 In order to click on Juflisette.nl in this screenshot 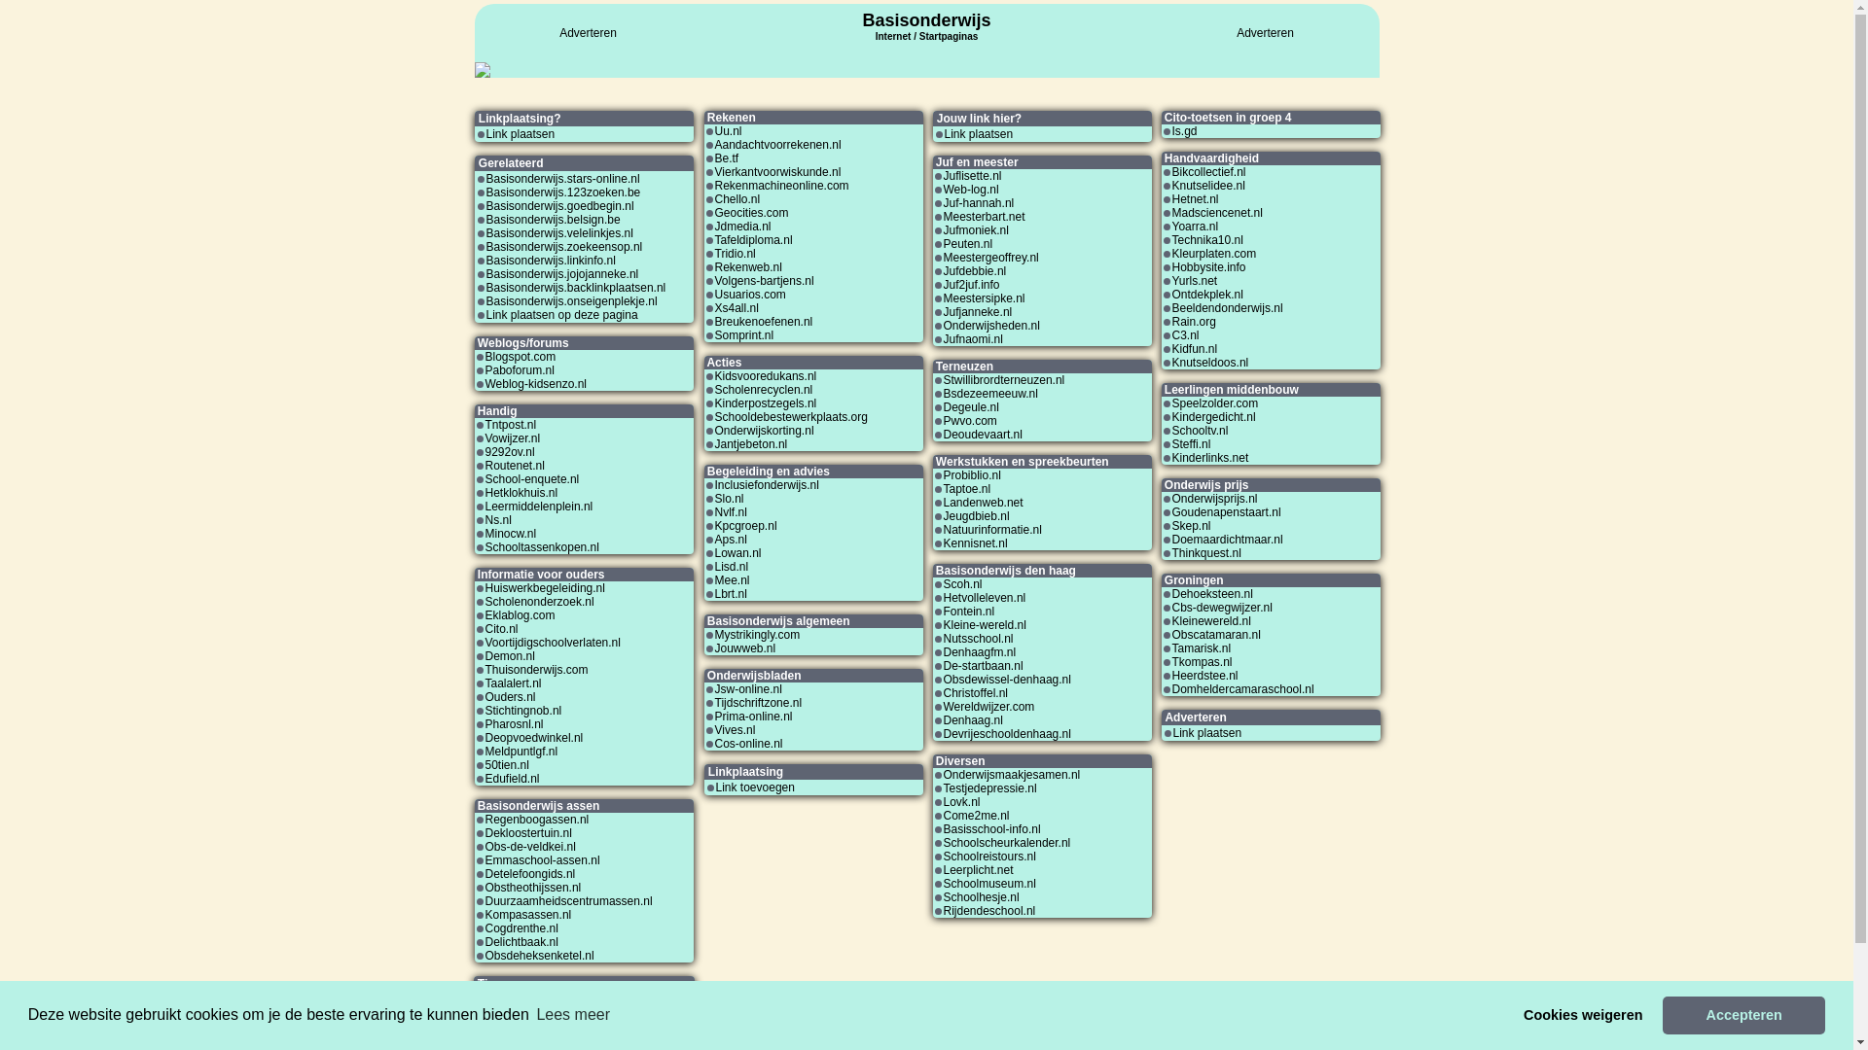, I will do `click(973, 176)`.